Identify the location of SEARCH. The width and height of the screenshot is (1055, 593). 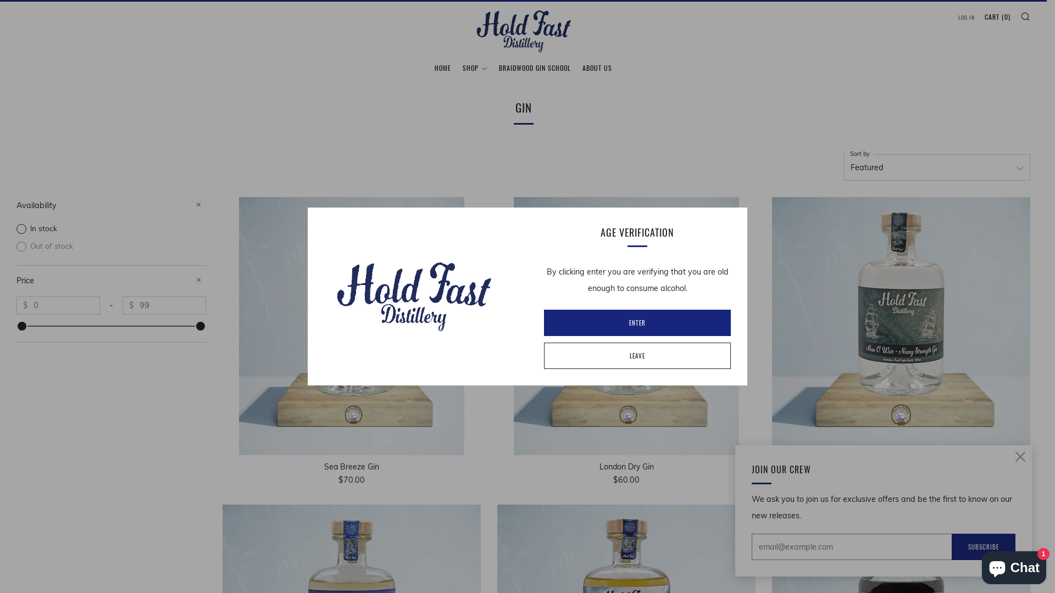
(1025, 16).